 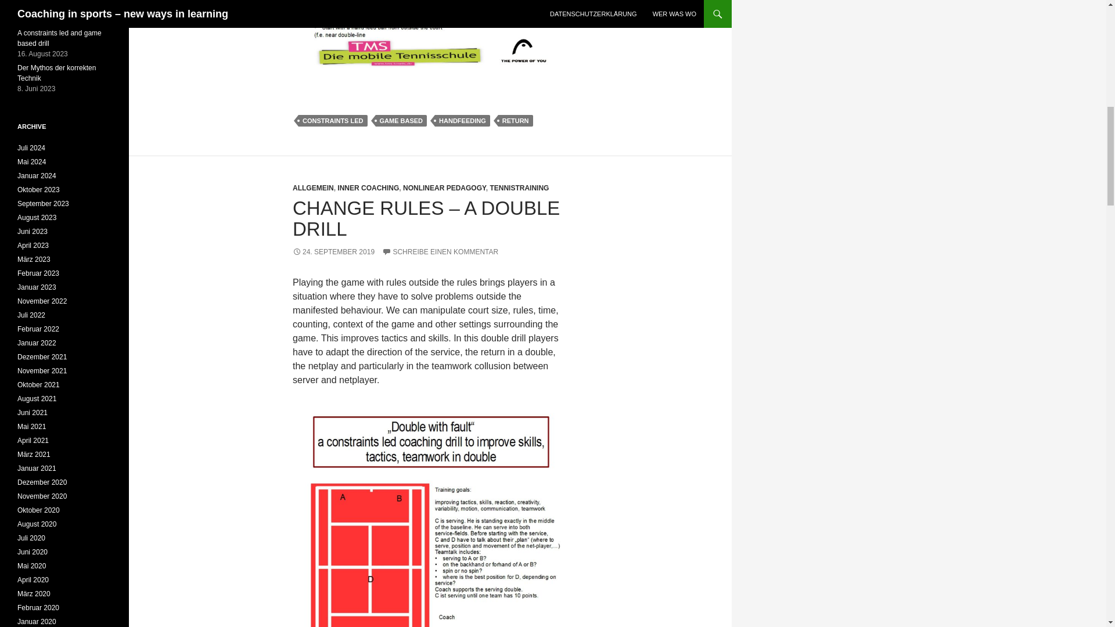 I want to click on 24. SEPTEMBER 2019, so click(x=333, y=251).